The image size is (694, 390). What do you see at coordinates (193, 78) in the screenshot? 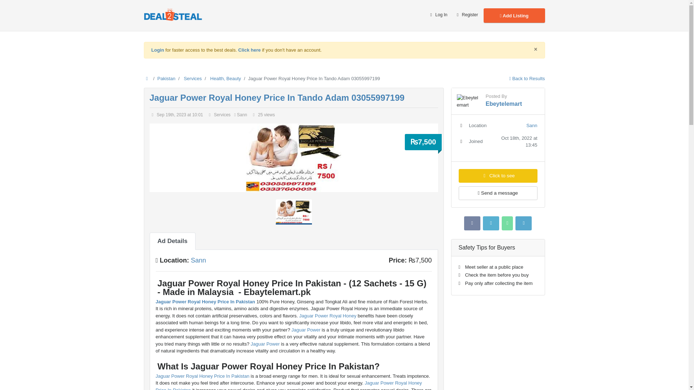
I see `Services` at bounding box center [193, 78].